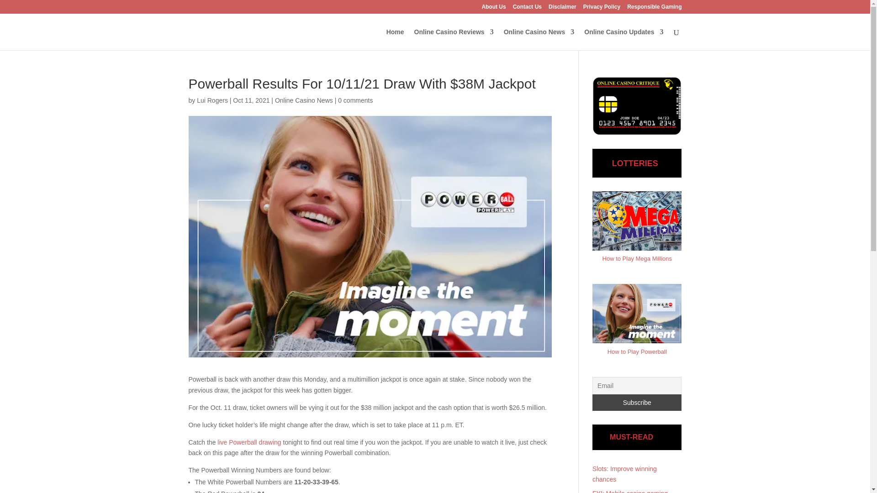 Image resolution: width=877 pixels, height=493 pixels. Describe the element at coordinates (454, 39) in the screenshot. I see `Online Casino Reviews` at that location.